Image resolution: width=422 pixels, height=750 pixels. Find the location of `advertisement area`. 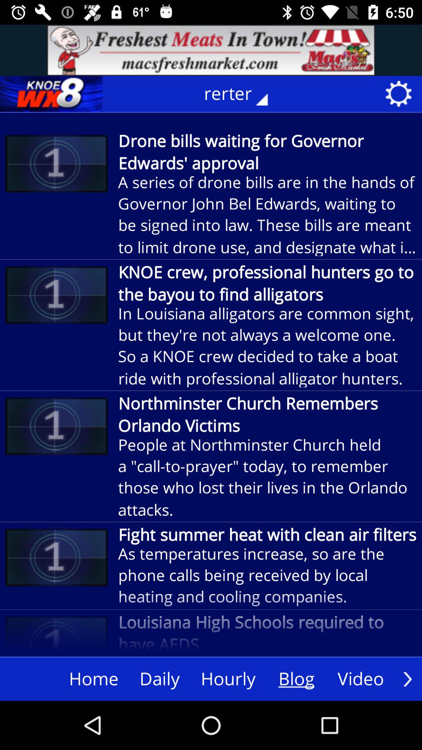

advertisement area is located at coordinates (211, 50).